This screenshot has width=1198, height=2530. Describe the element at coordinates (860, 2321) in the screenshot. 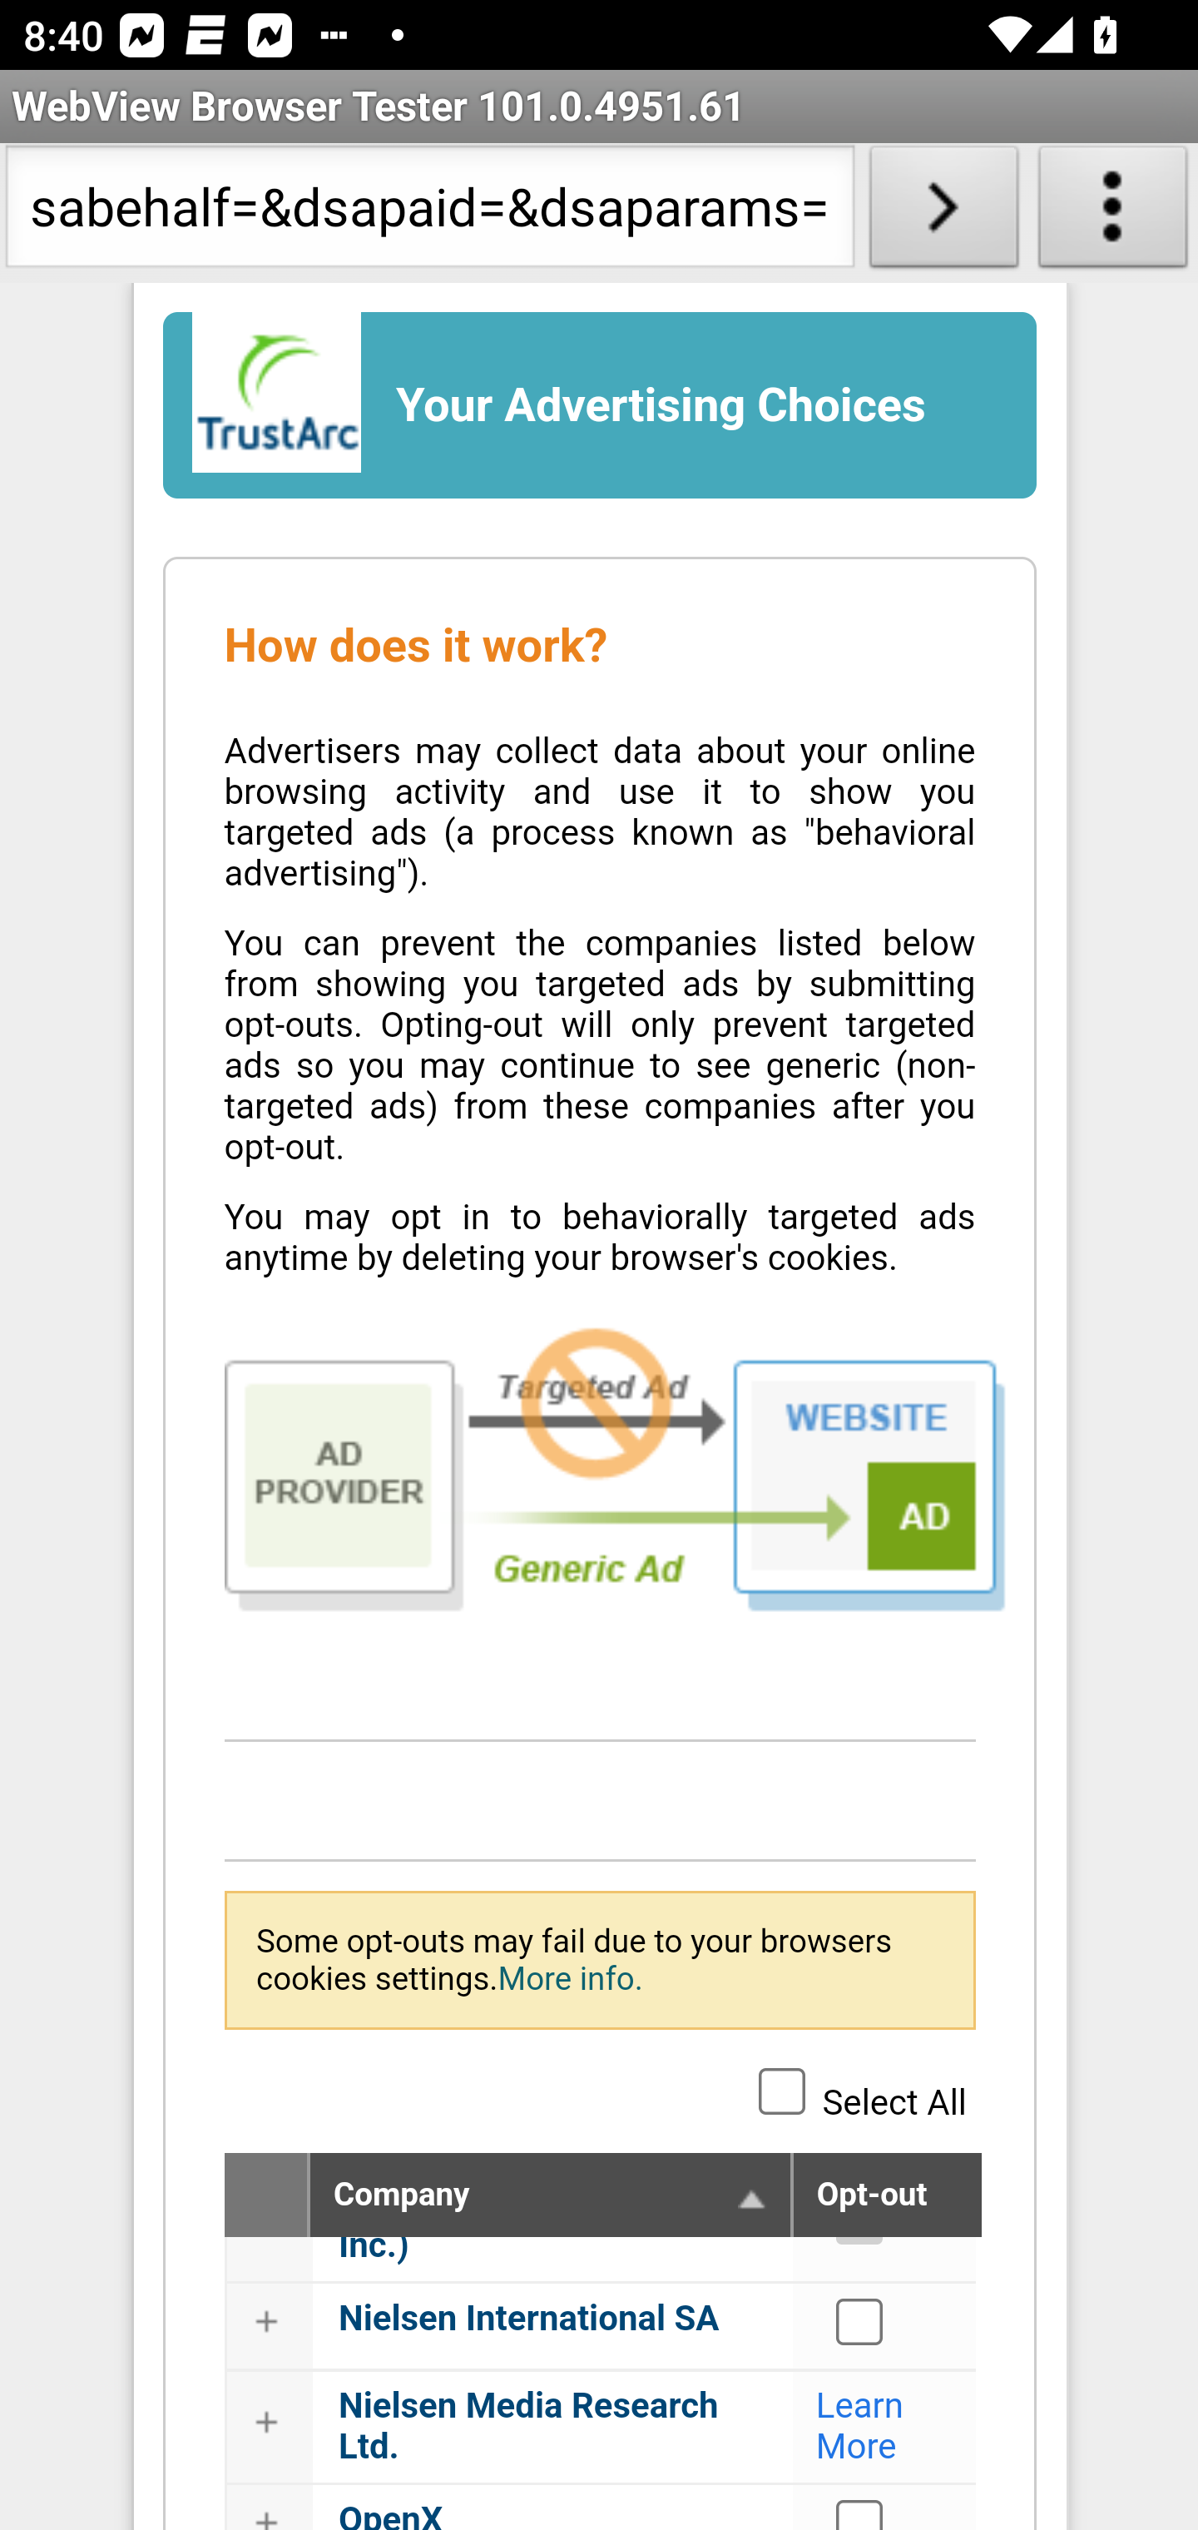

I see `Nielsen International SA` at that location.